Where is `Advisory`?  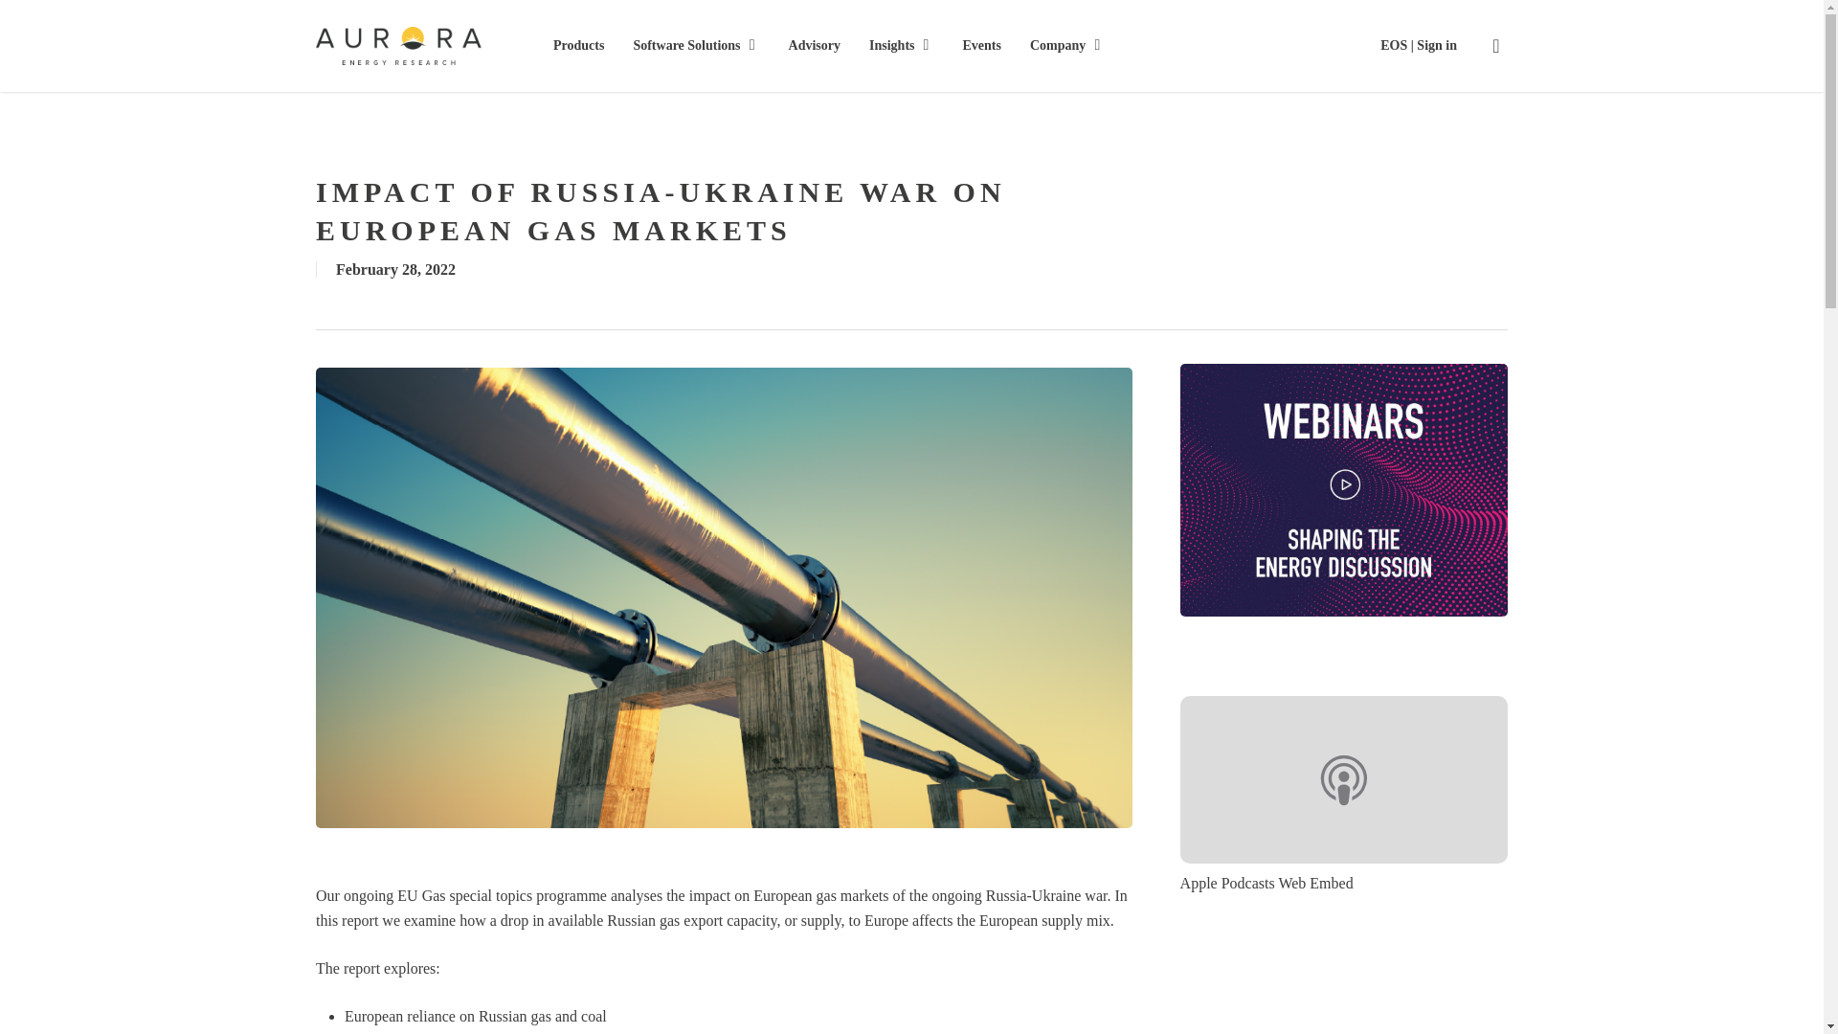
Advisory is located at coordinates (814, 46).